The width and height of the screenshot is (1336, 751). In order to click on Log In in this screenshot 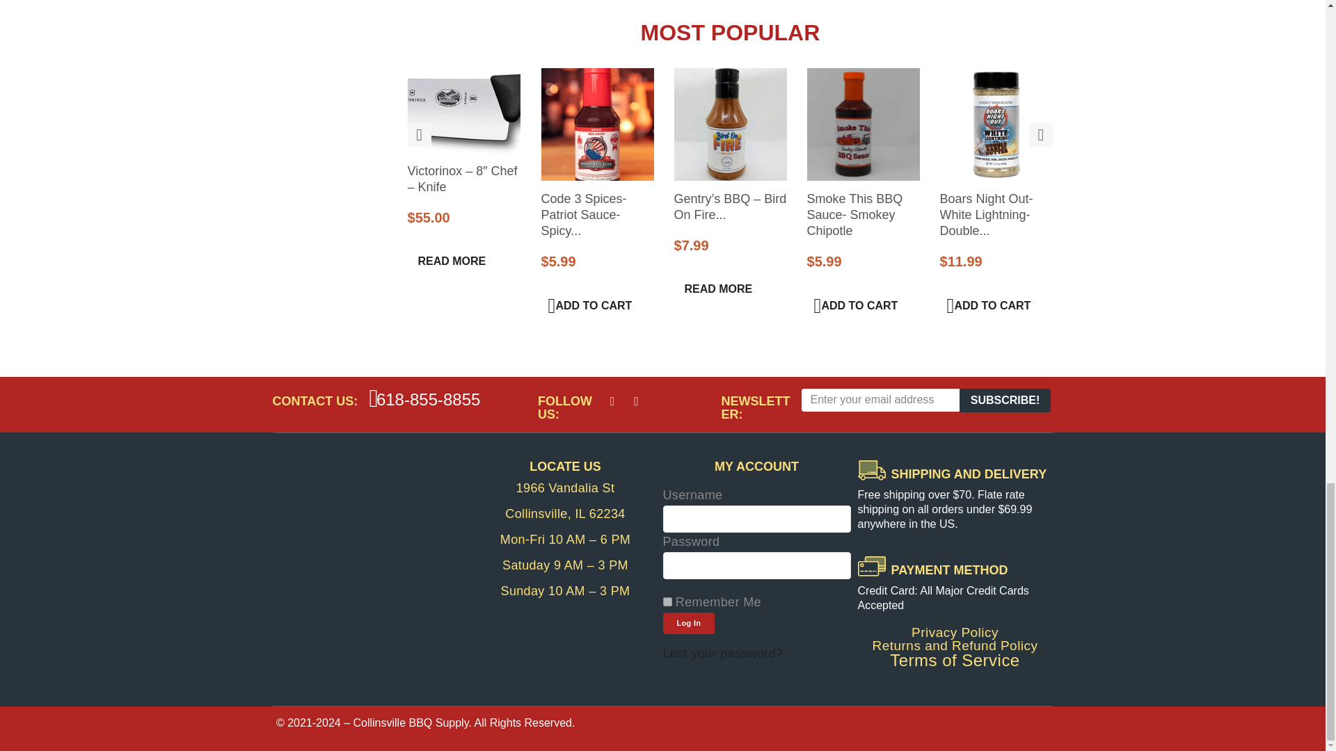, I will do `click(689, 623)`.